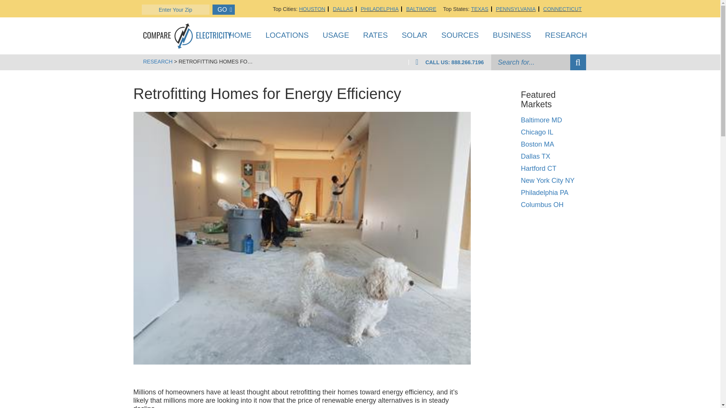 The image size is (726, 408). Describe the element at coordinates (480, 9) in the screenshot. I see `TEXAS` at that location.